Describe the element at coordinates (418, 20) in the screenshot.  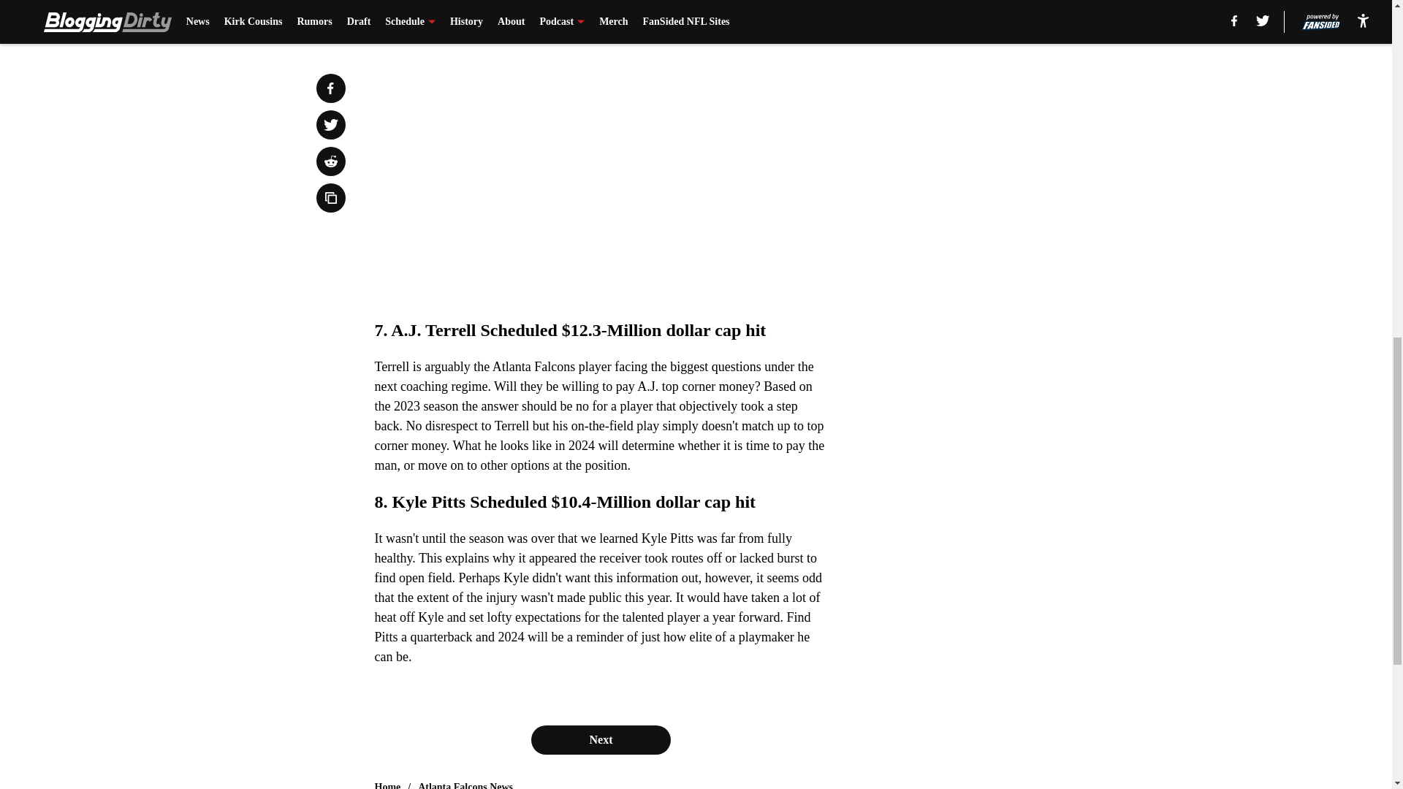
I see `Prev` at that location.